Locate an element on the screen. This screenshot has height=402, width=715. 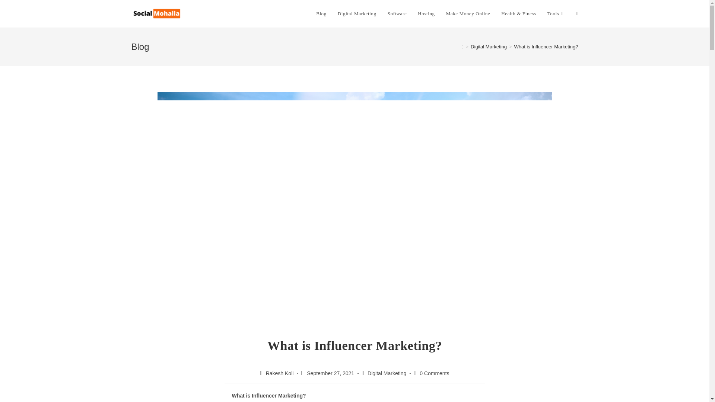
Posts by Rakesh Koli is located at coordinates (280, 373).